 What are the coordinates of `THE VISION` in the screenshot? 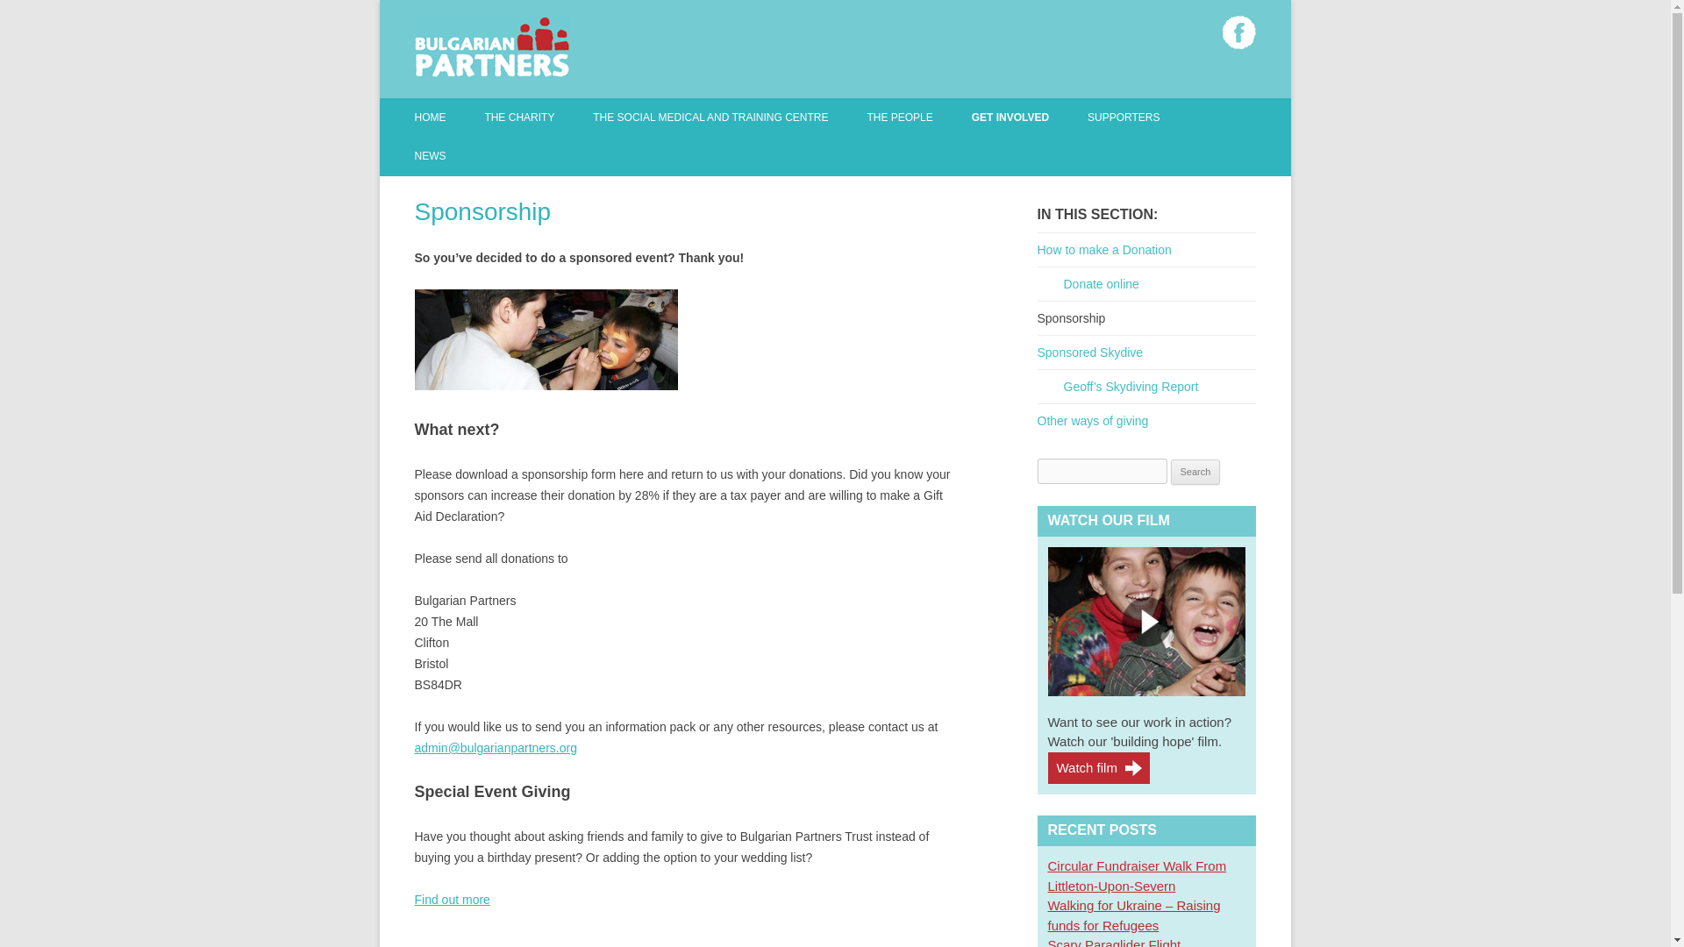 It's located at (680, 154).